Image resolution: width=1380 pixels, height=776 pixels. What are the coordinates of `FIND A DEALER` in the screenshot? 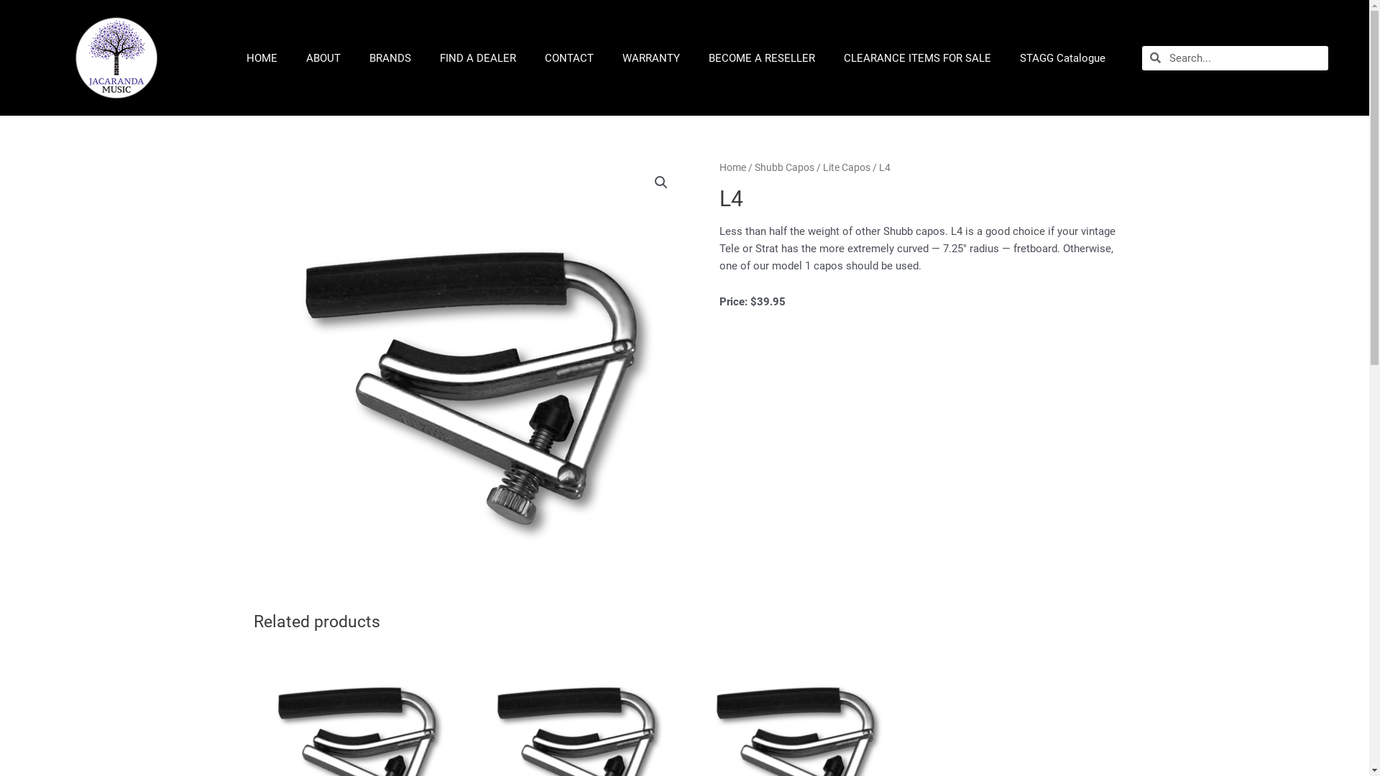 It's located at (478, 58).